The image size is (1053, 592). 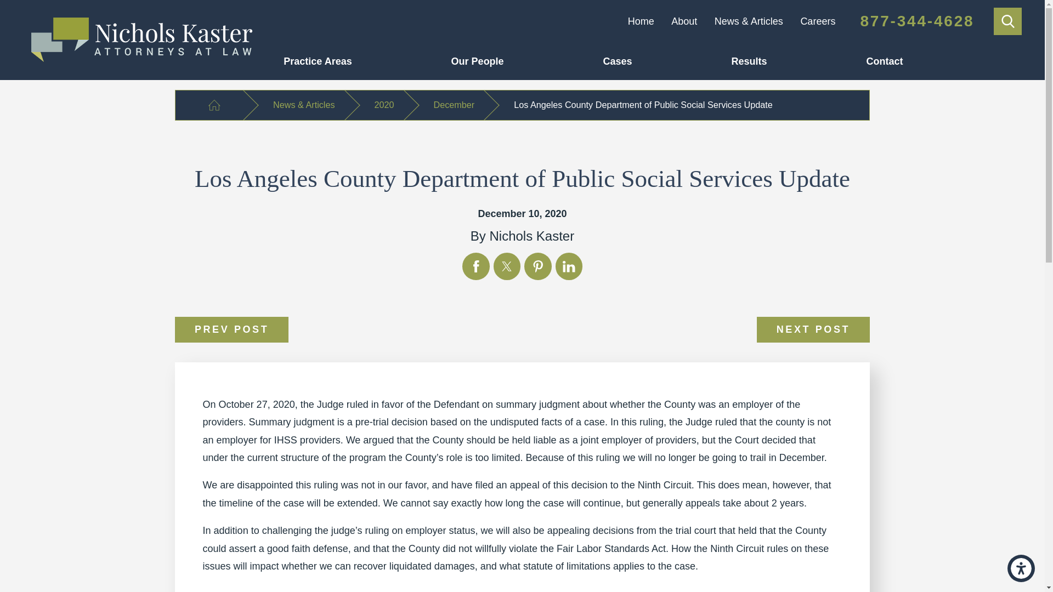 I want to click on Results, so click(x=799, y=61).